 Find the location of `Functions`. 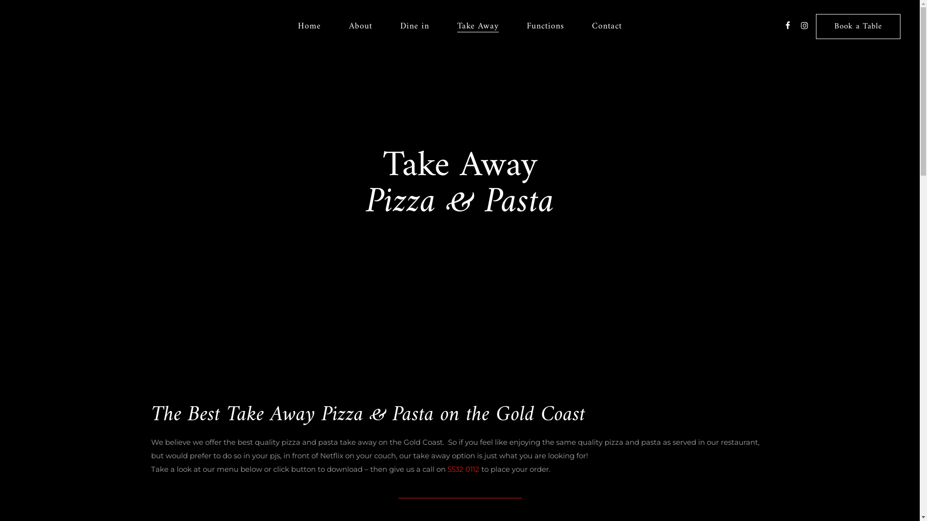

Functions is located at coordinates (546, 27).